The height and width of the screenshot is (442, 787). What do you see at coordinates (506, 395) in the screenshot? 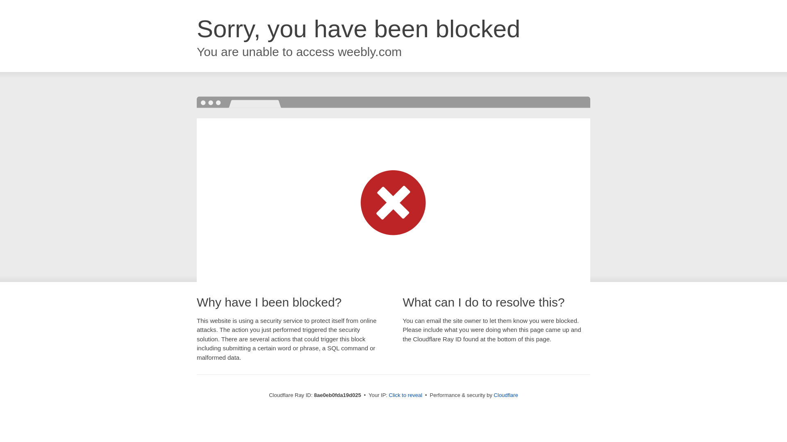
I see `Cloudflare` at bounding box center [506, 395].